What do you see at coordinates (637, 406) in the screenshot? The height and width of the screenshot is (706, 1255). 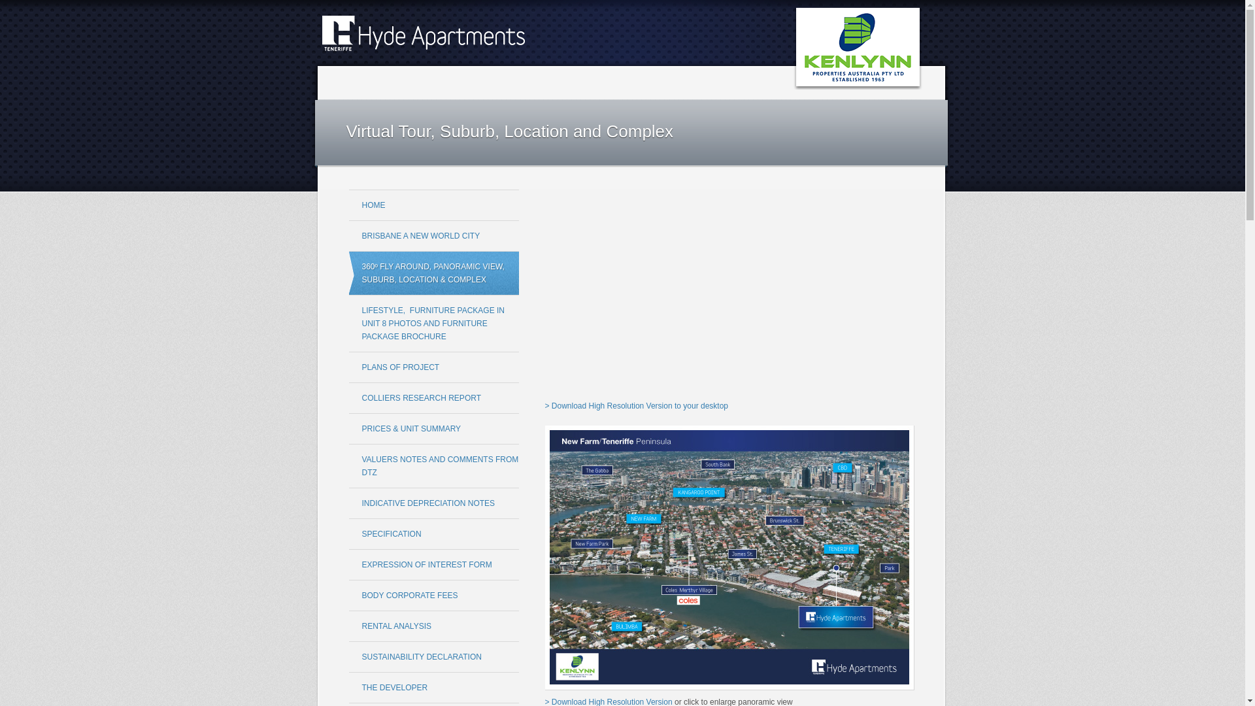 I see `> Download High Resolution Version to your desktop` at bounding box center [637, 406].